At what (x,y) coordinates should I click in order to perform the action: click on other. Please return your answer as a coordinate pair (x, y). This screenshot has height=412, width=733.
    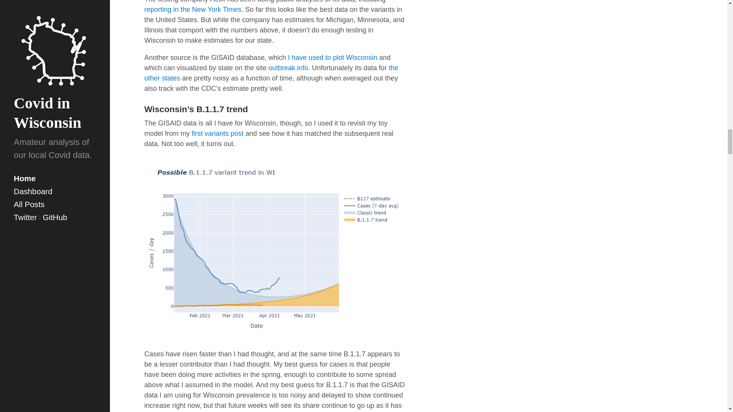
    Looking at the image, I should click on (152, 78).